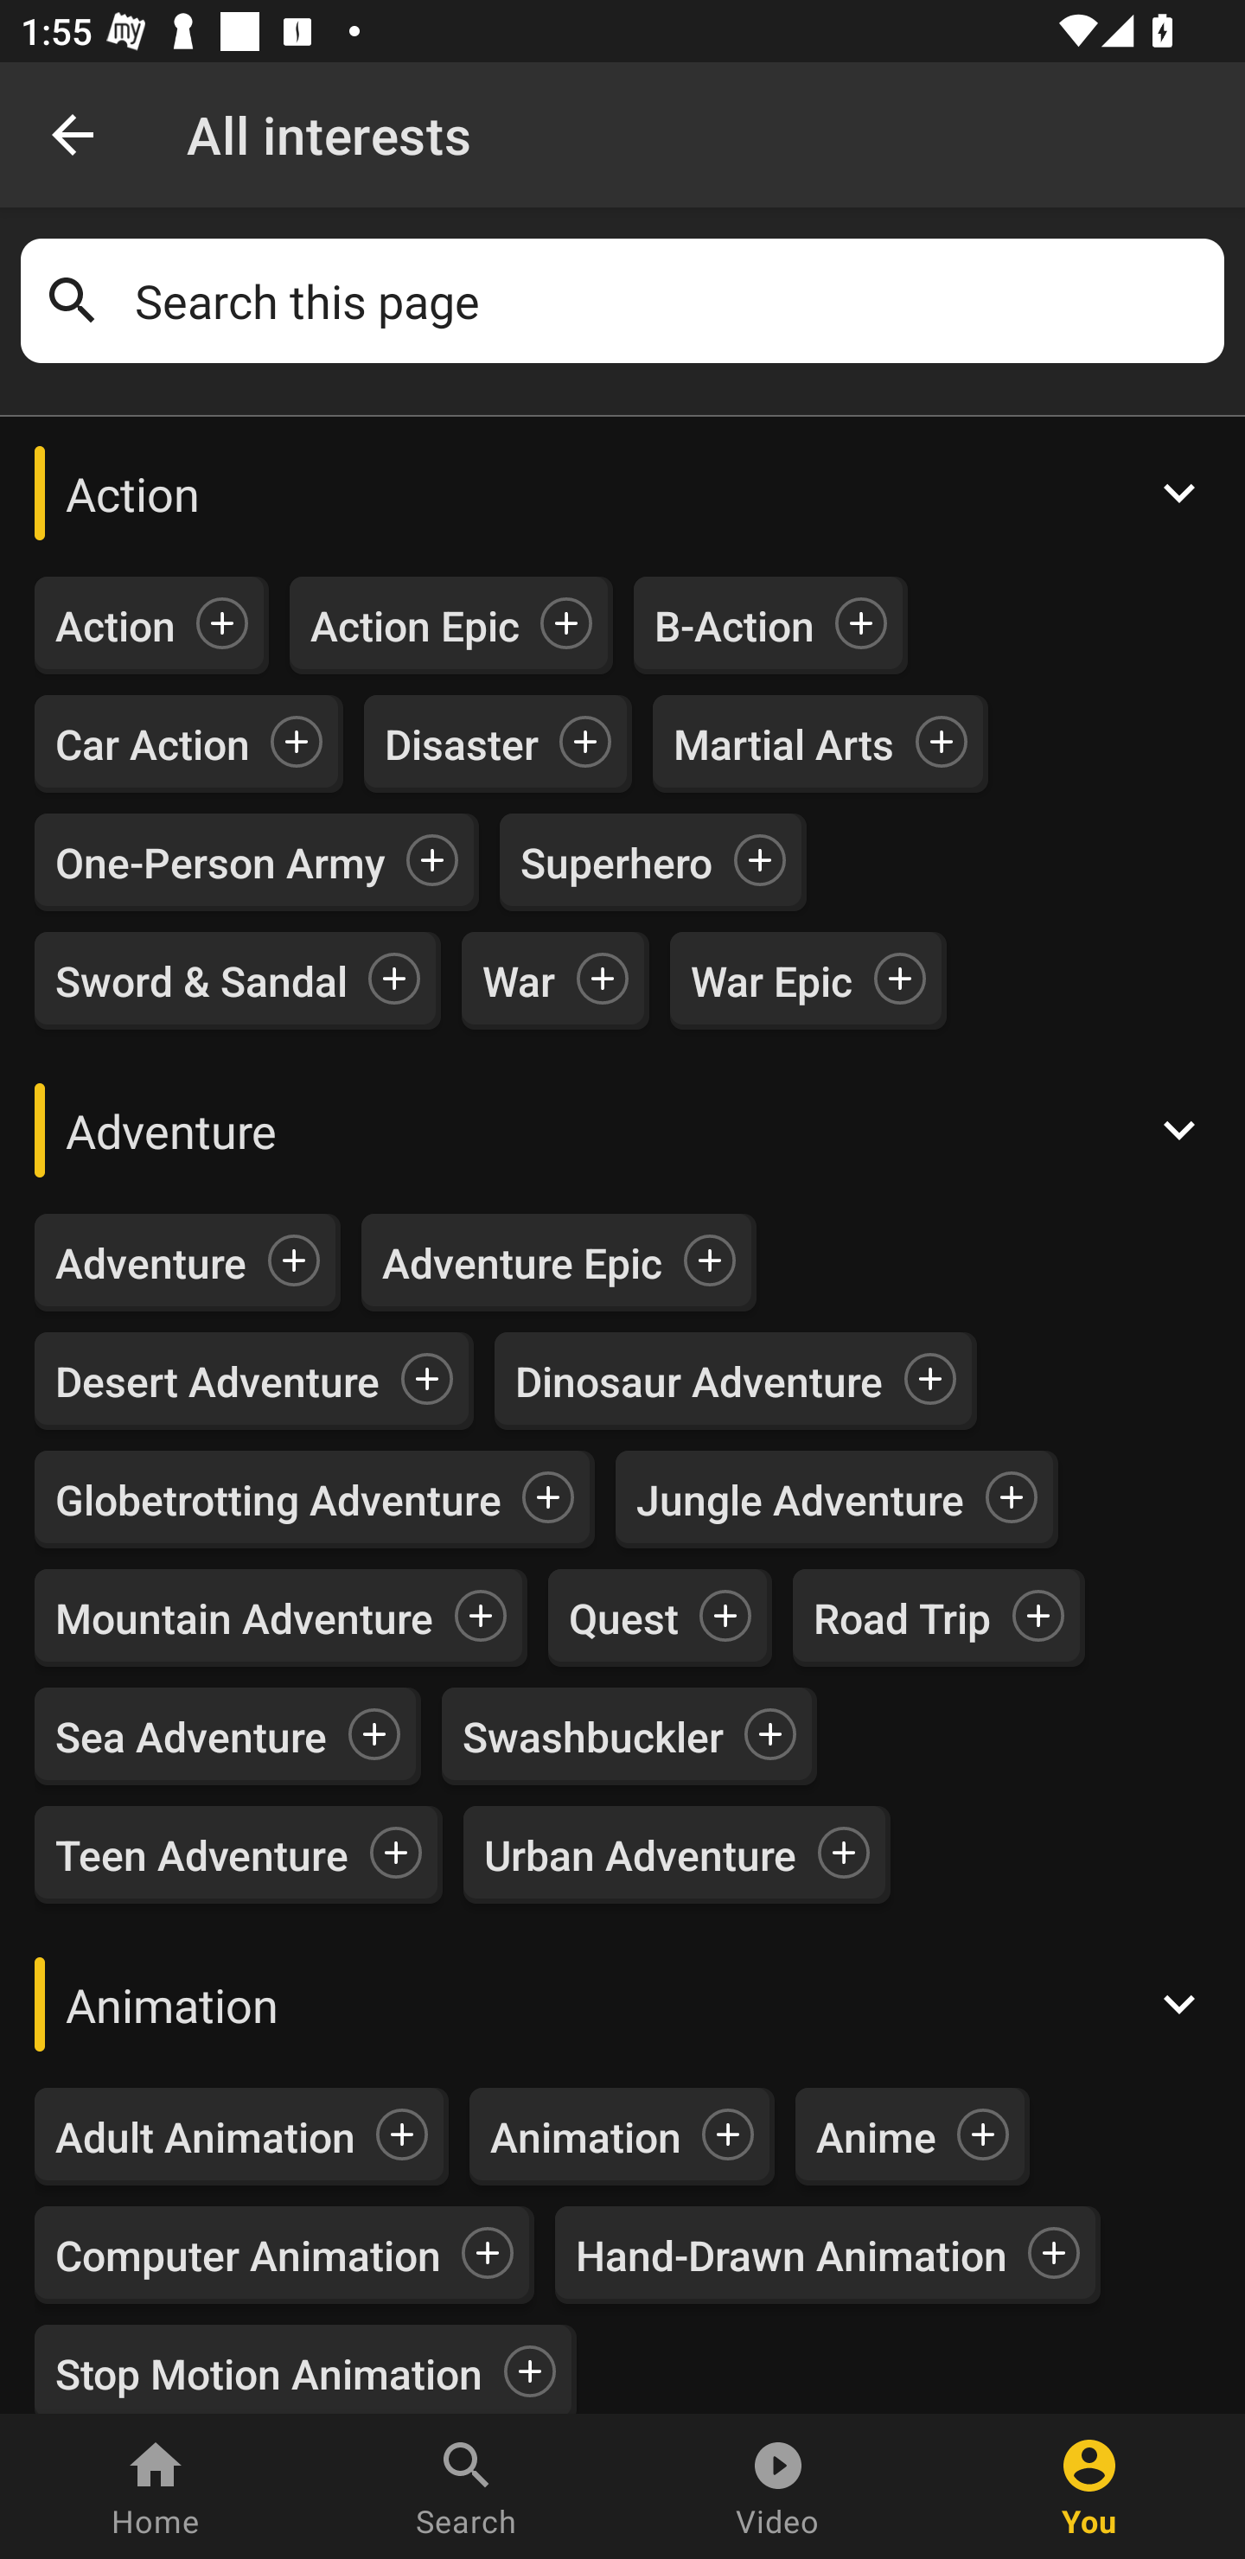 The height and width of the screenshot is (2559, 1245). I want to click on Action, so click(622, 493).